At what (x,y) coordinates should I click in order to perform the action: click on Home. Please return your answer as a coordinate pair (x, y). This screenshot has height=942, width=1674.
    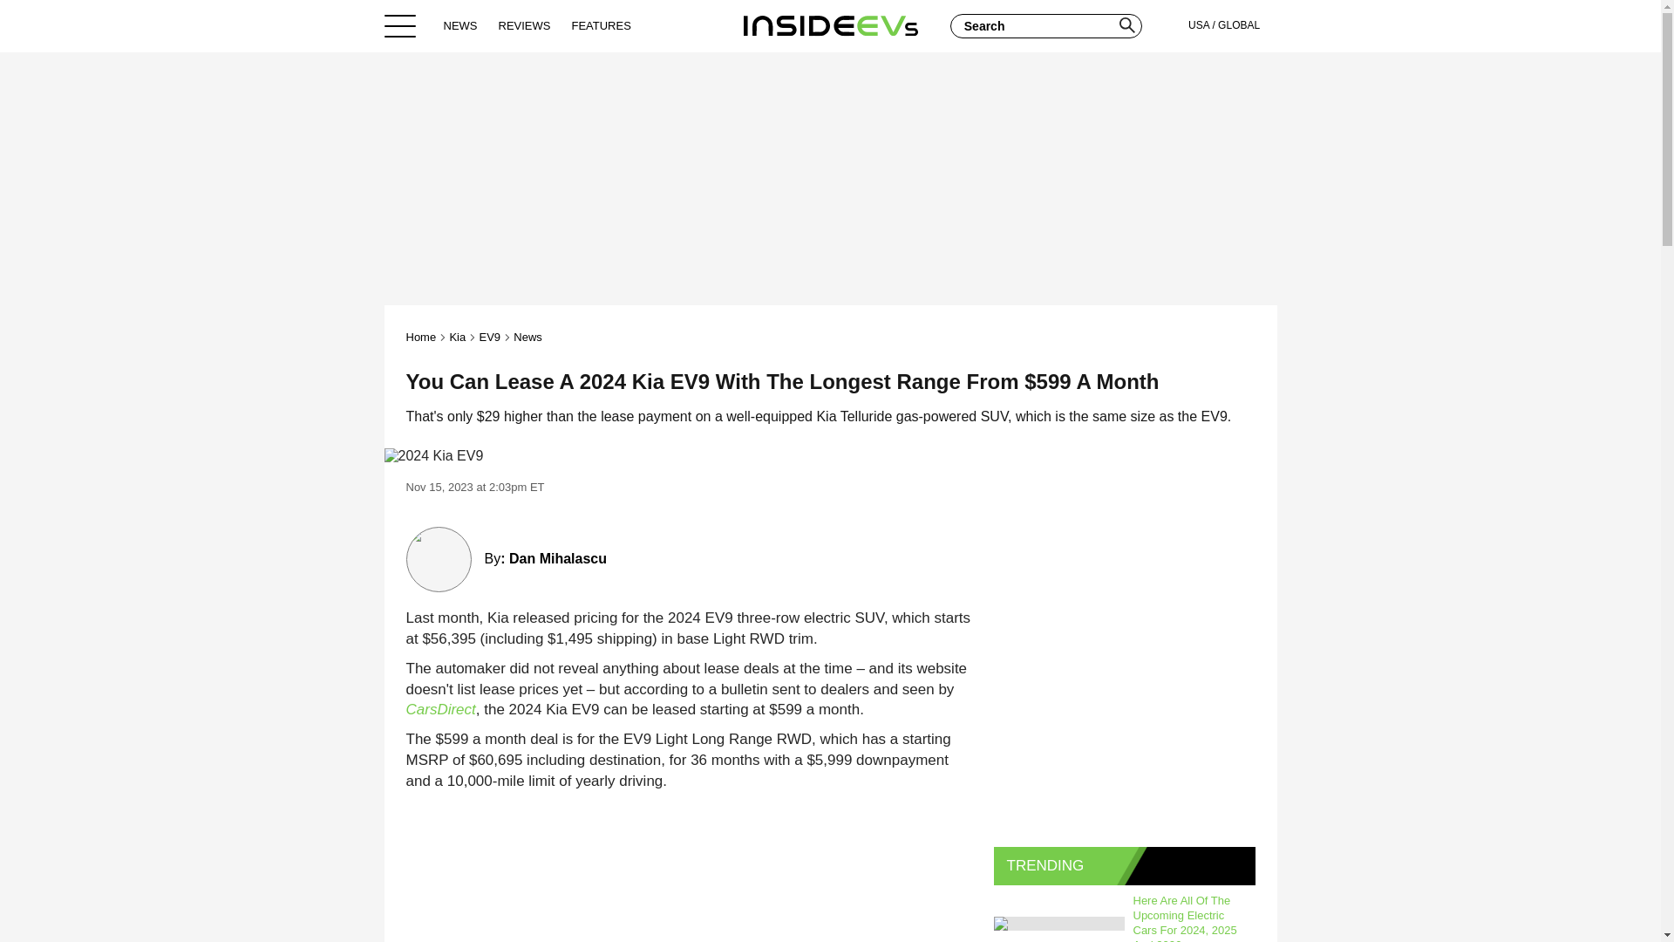
    Looking at the image, I should click on (422, 337).